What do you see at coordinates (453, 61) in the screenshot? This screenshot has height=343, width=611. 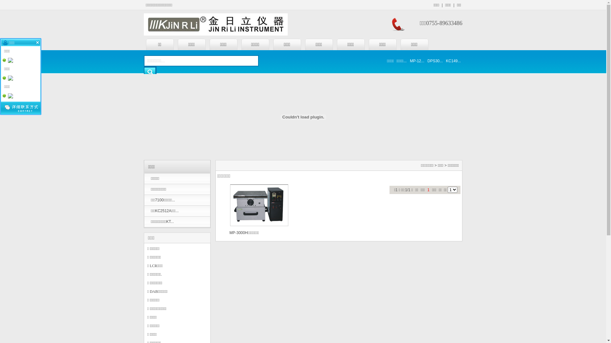 I see `KC149...` at bounding box center [453, 61].